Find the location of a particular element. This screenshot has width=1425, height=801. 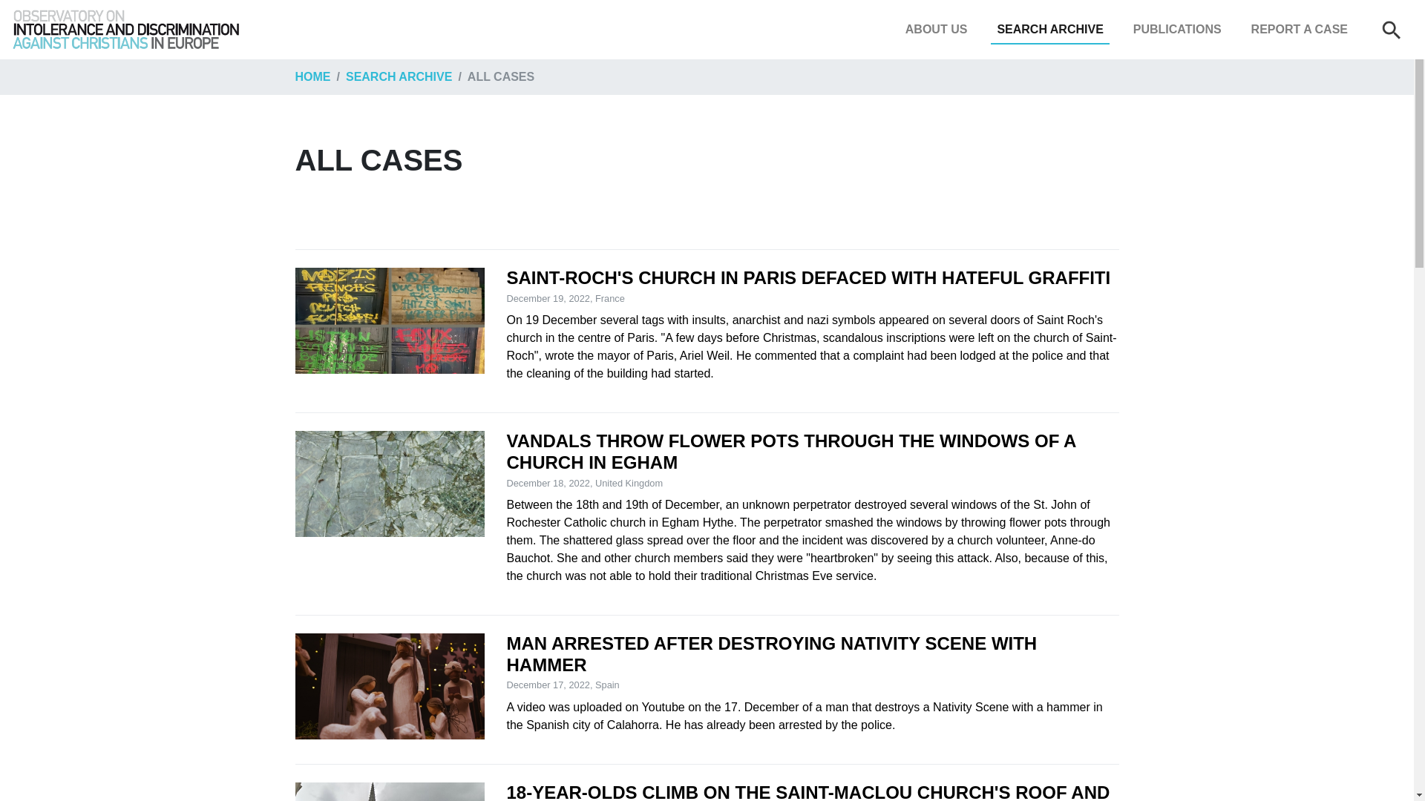

PUBLICATIONS is located at coordinates (1177, 30).